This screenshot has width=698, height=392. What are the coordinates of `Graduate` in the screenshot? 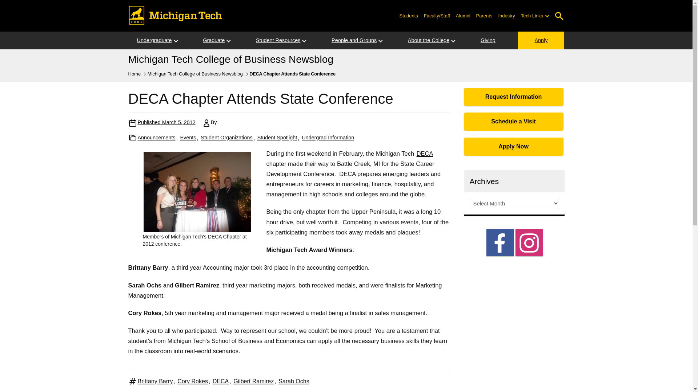 It's located at (213, 41).